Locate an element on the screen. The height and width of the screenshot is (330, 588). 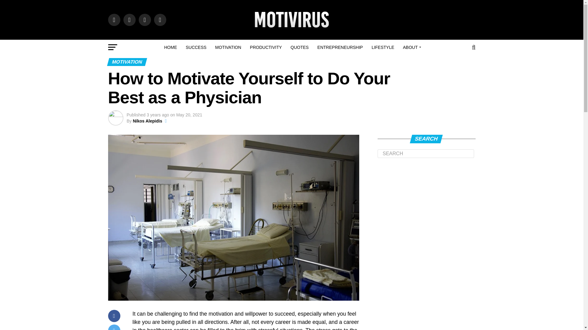
HOME is located at coordinates (170, 47).